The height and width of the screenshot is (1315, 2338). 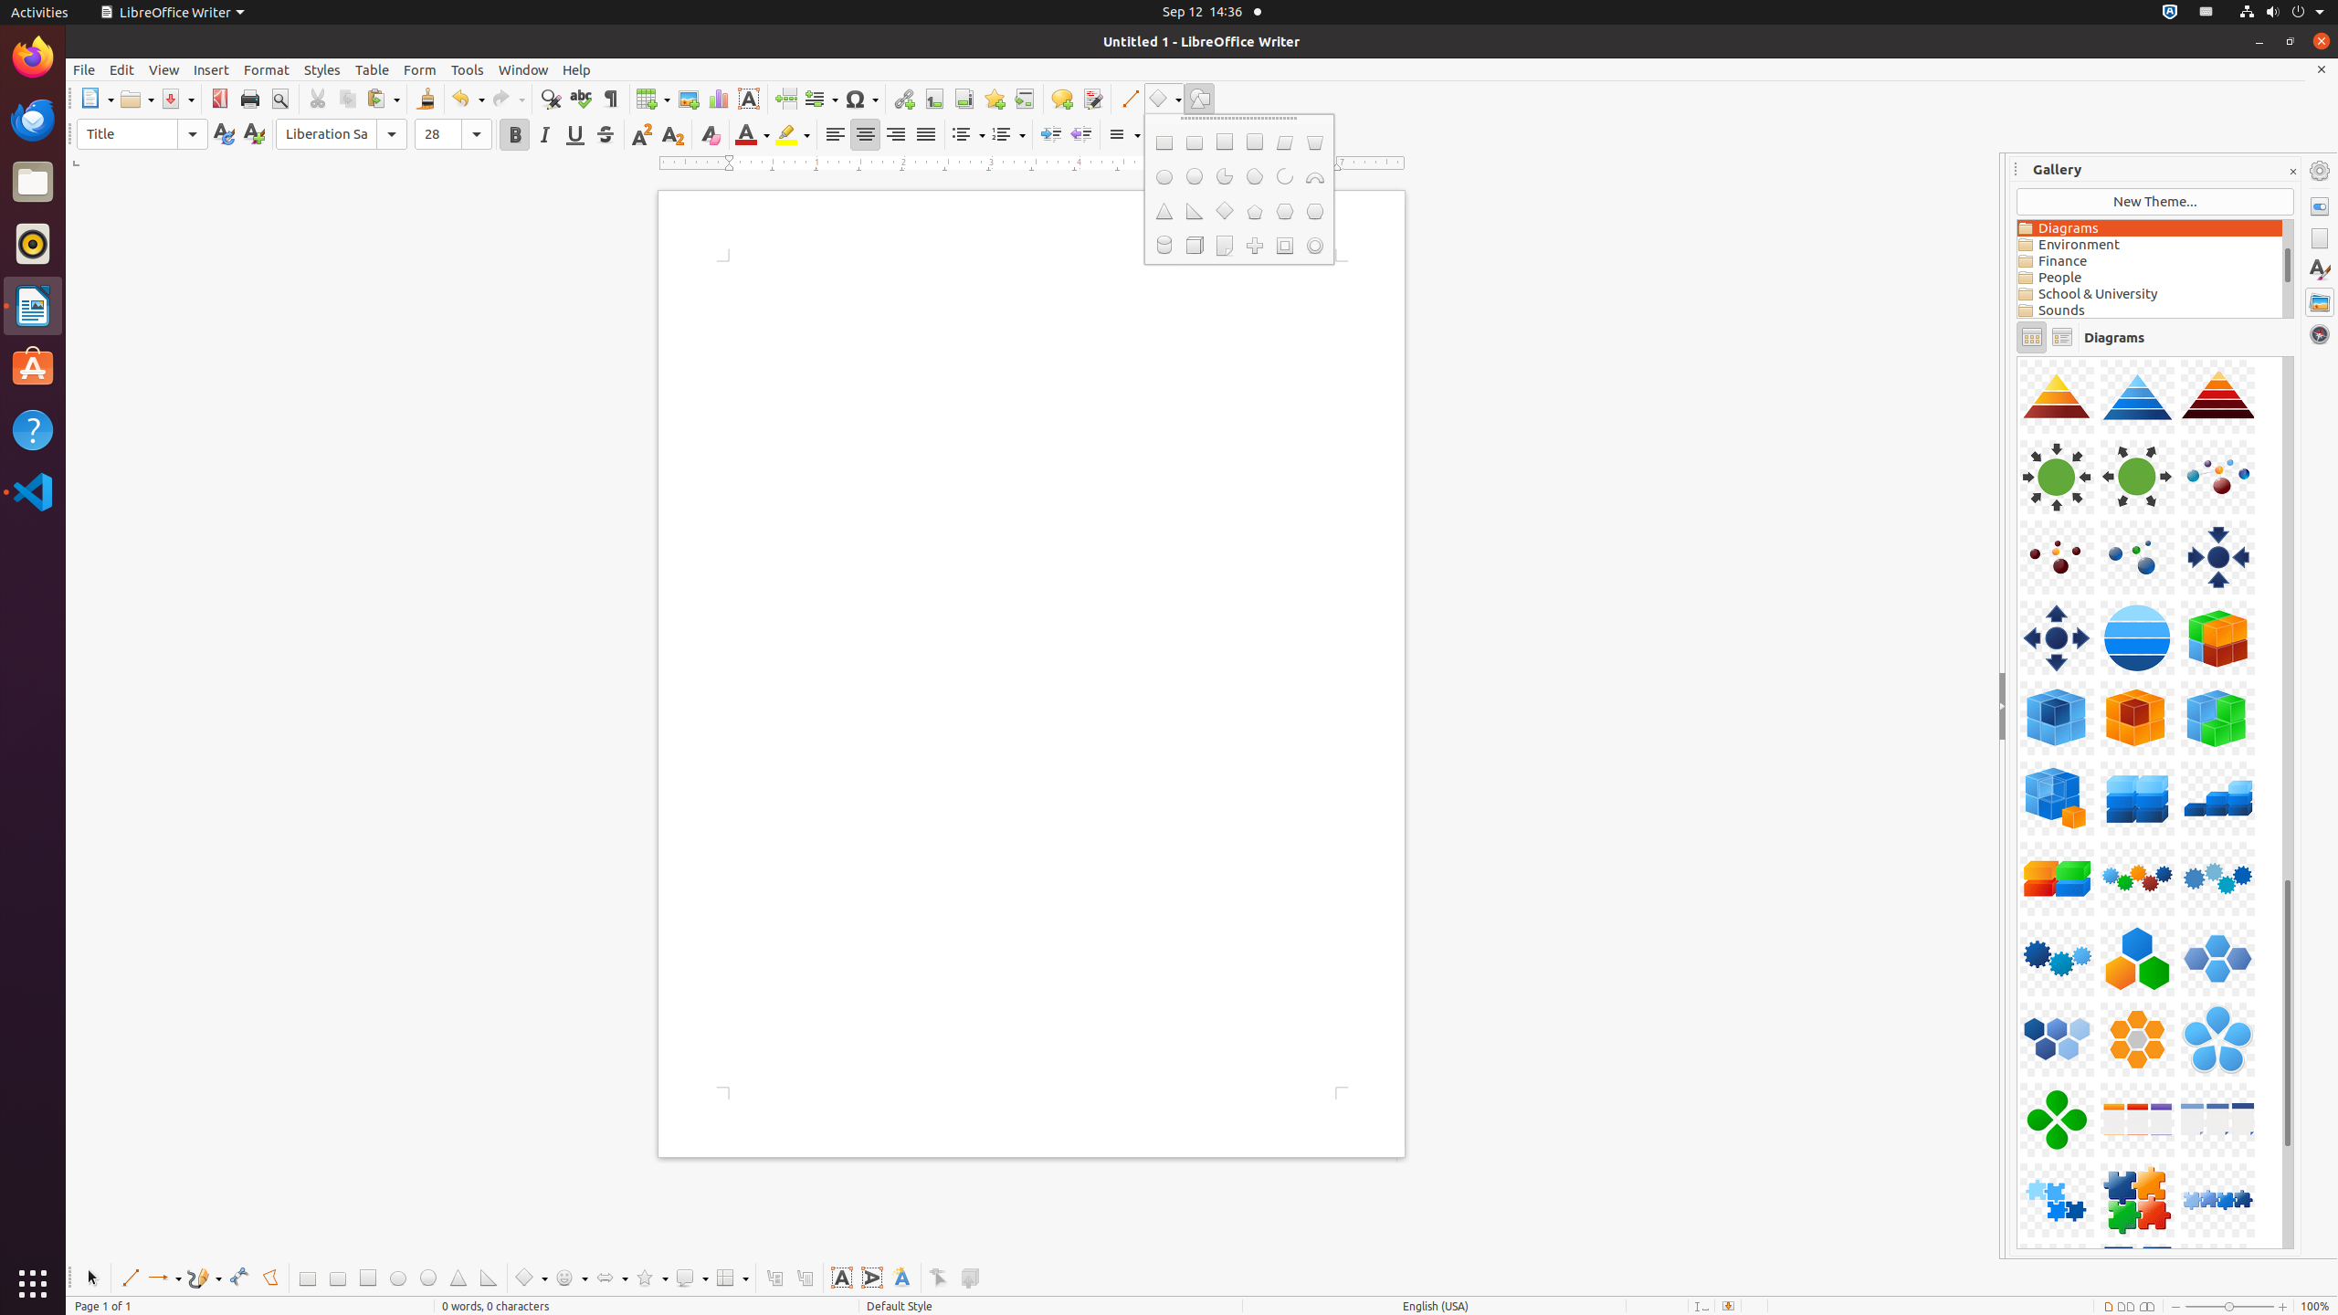 I want to click on Diagrams, so click(x=2150, y=228).